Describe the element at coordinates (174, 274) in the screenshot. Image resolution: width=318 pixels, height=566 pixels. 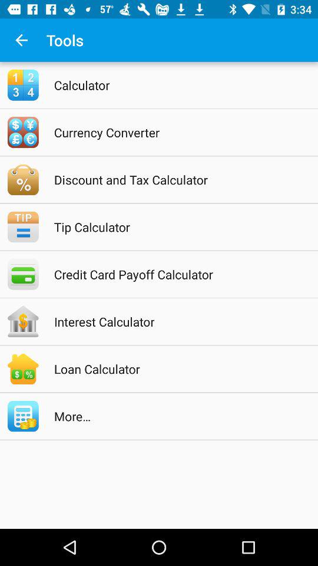
I see `press the credit card payoff` at that location.